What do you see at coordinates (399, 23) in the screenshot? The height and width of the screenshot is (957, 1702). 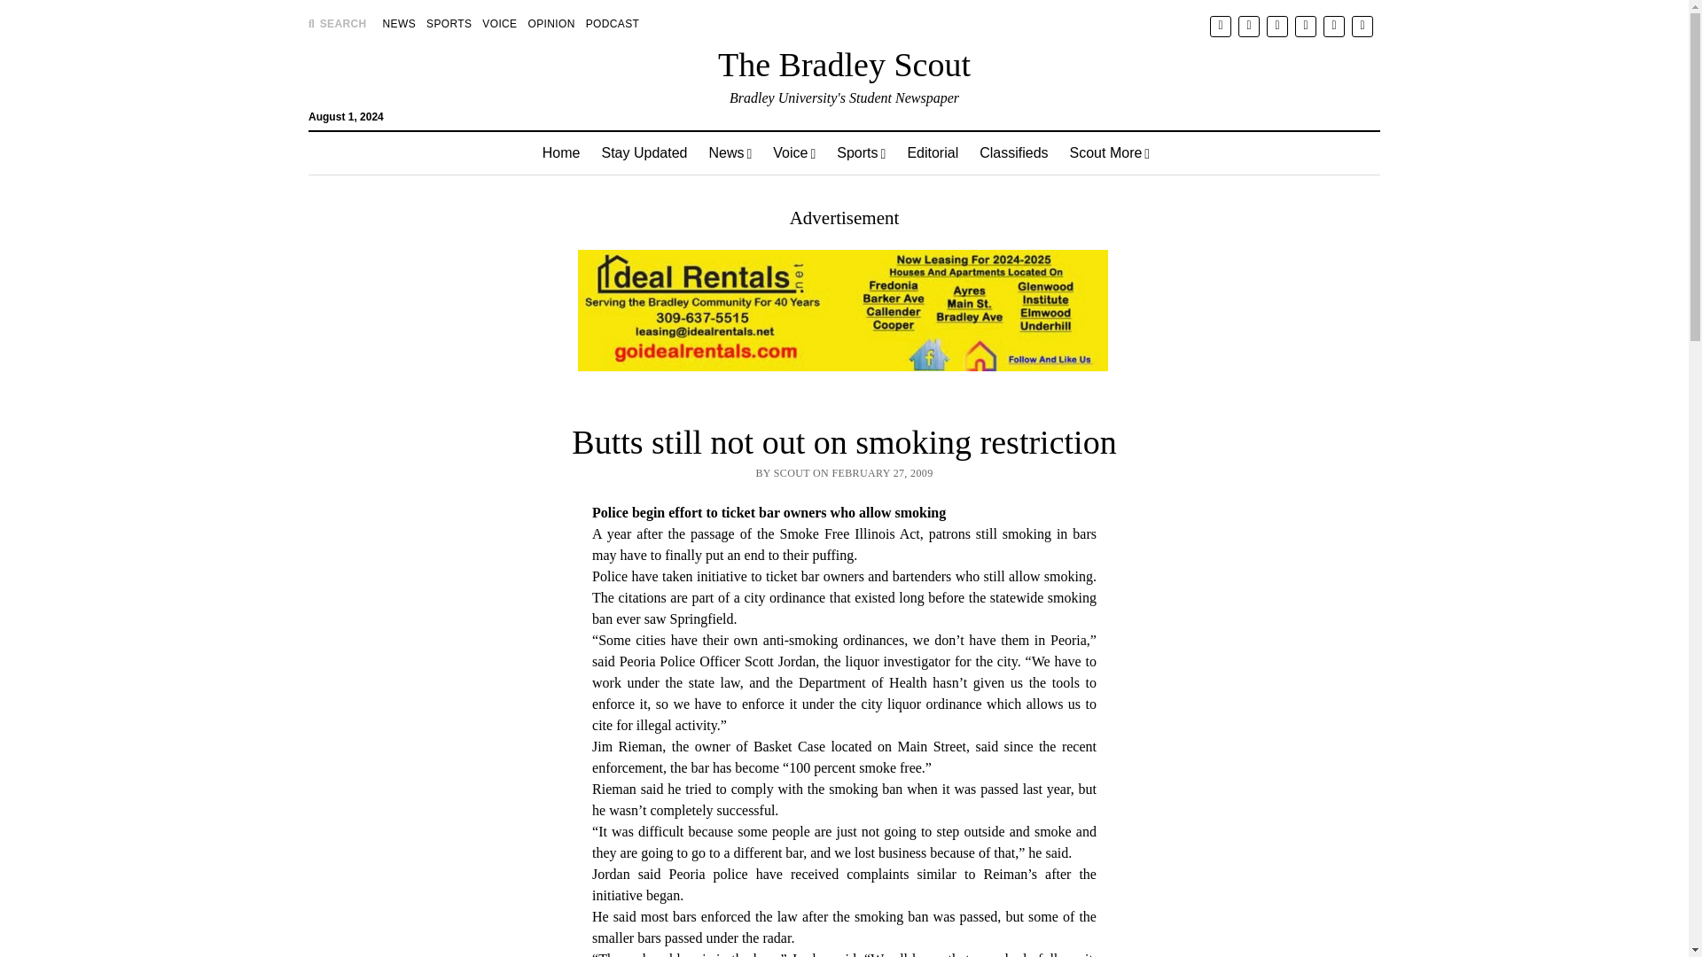 I see `NEWS` at bounding box center [399, 23].